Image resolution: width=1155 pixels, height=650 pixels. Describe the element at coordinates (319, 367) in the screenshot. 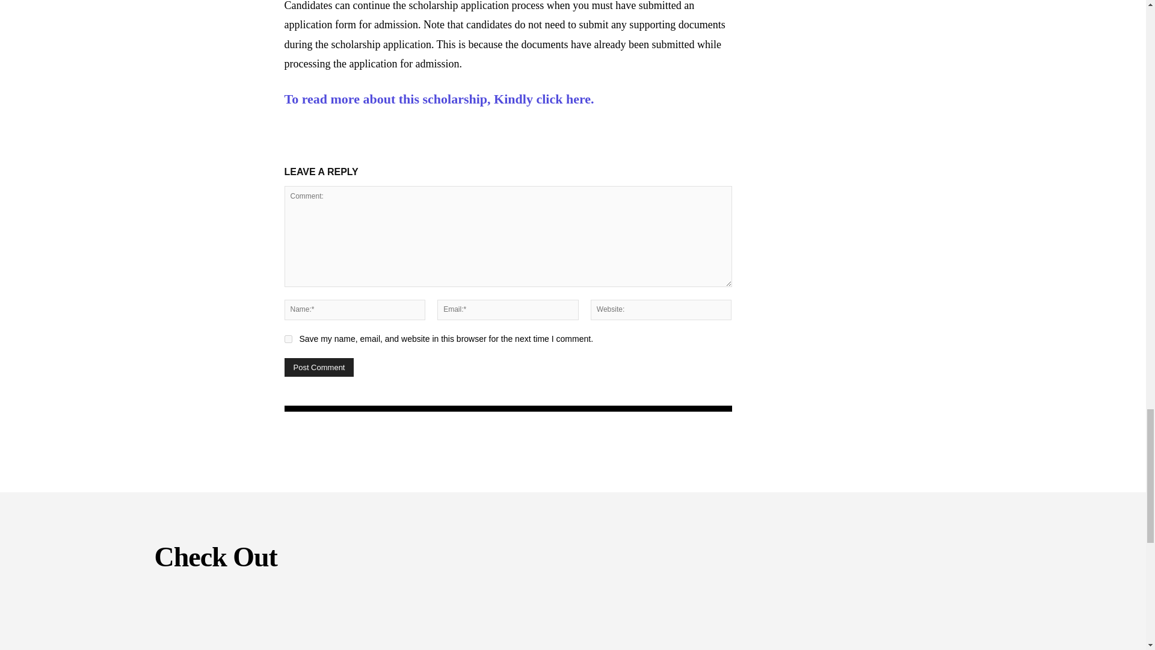

I see `Post Comment` at that location.